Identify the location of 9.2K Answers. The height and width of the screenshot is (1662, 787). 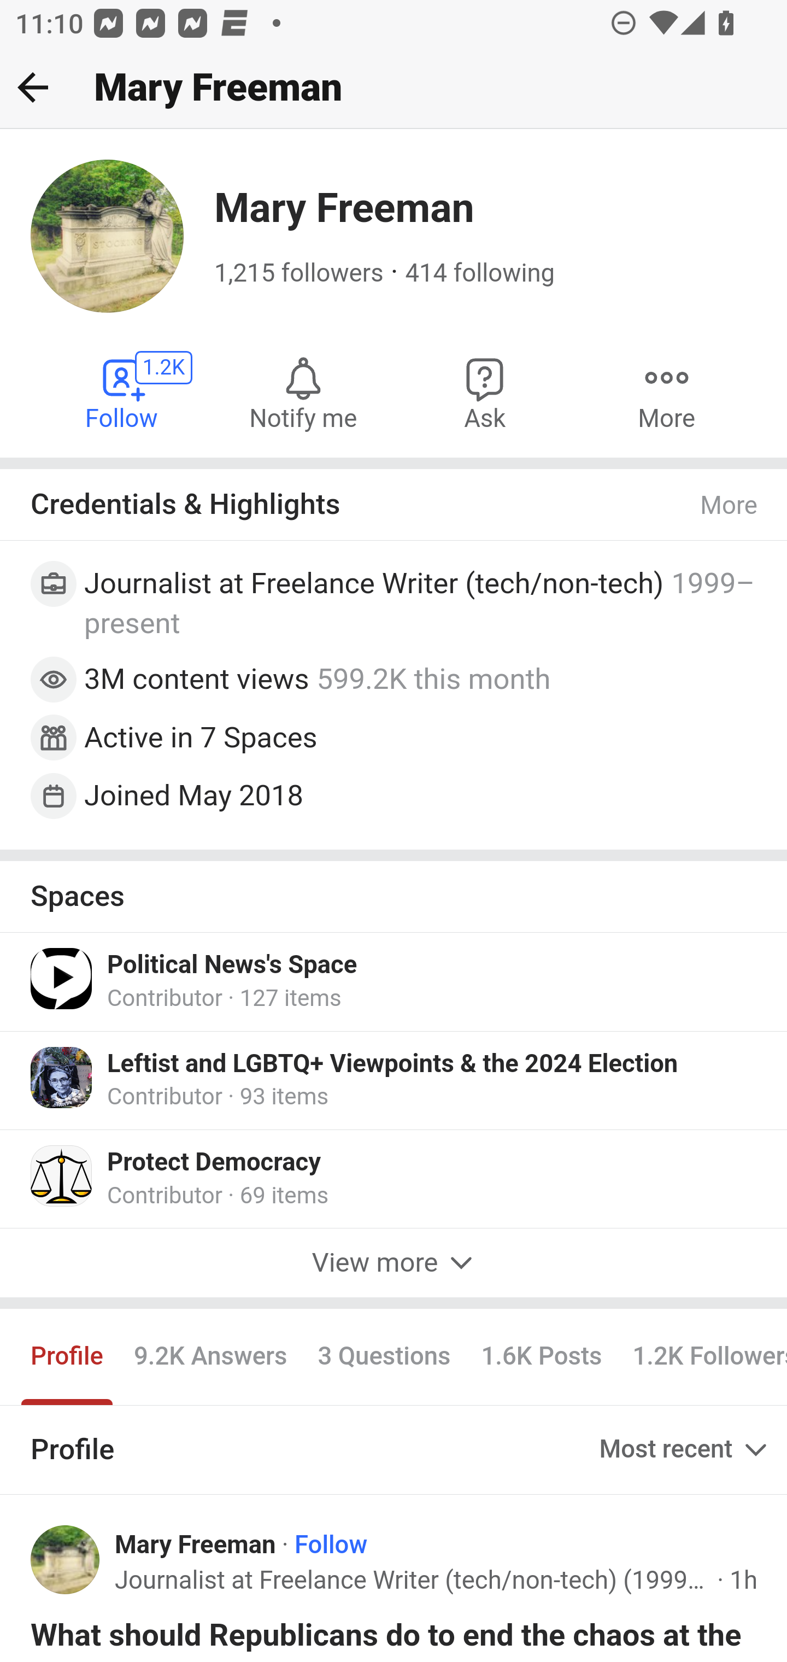
(210, 1356).